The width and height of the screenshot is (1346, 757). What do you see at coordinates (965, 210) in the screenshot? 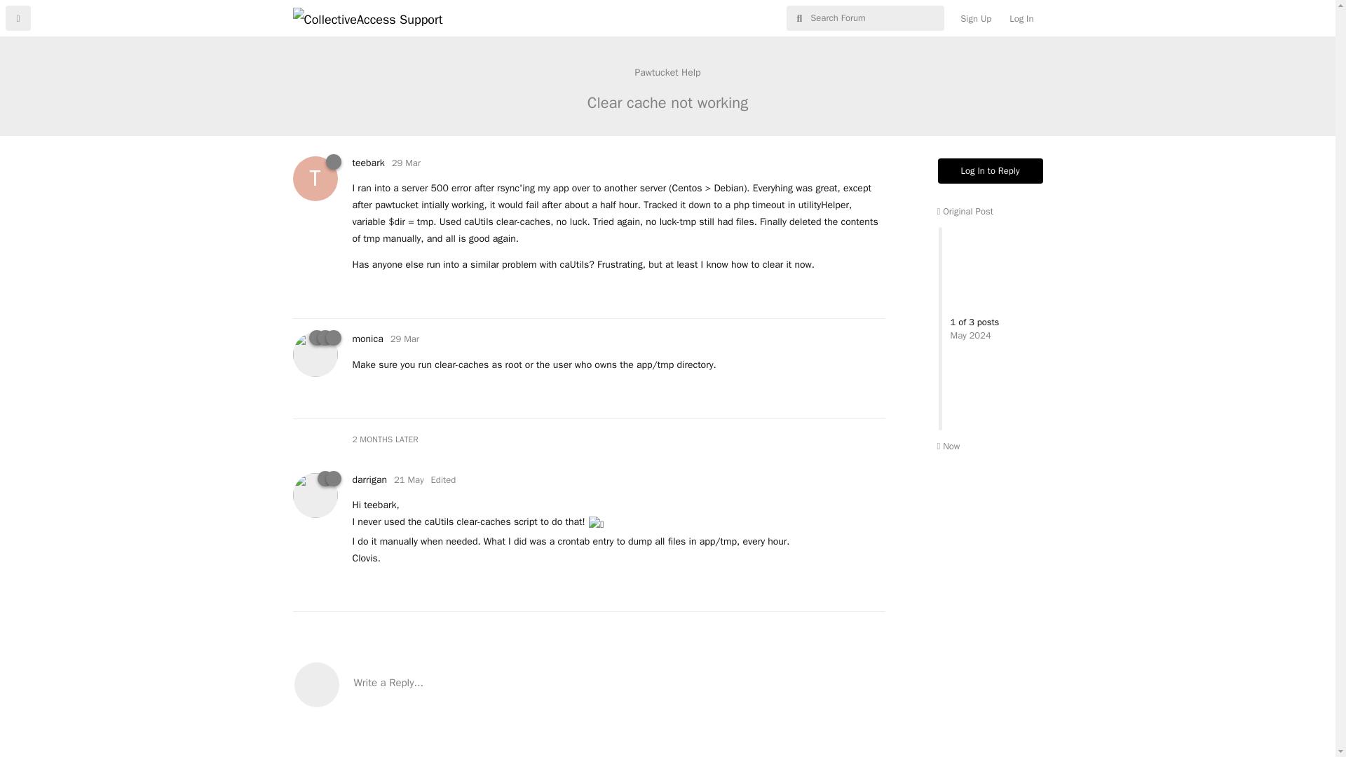
I see `Original Post` at bounding box center [965, 210].